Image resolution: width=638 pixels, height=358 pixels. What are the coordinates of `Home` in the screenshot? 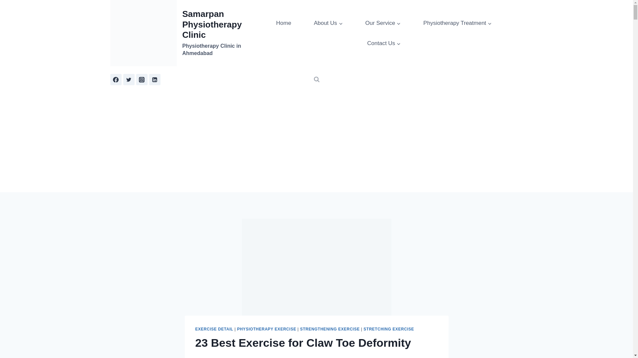 It's located at (283, 23).